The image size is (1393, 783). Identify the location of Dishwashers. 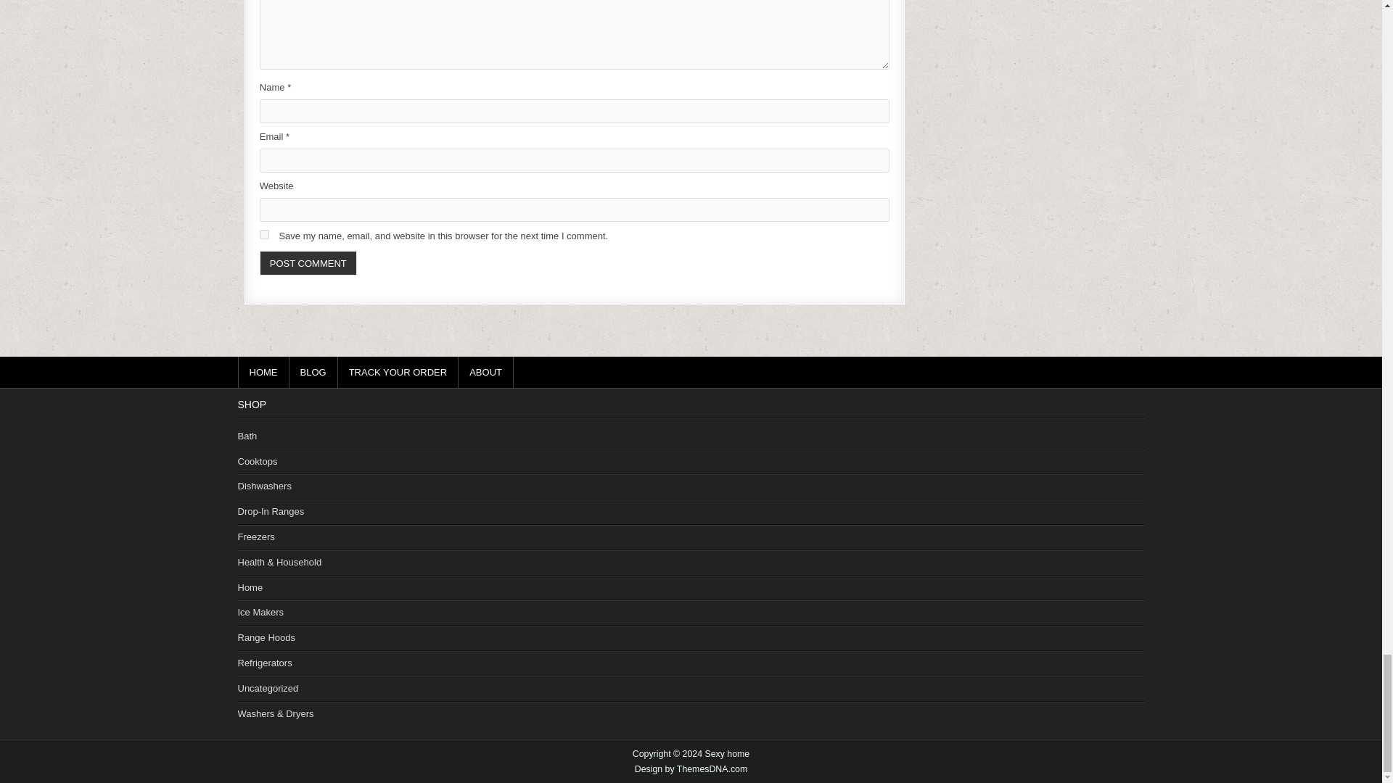
(264, 486).